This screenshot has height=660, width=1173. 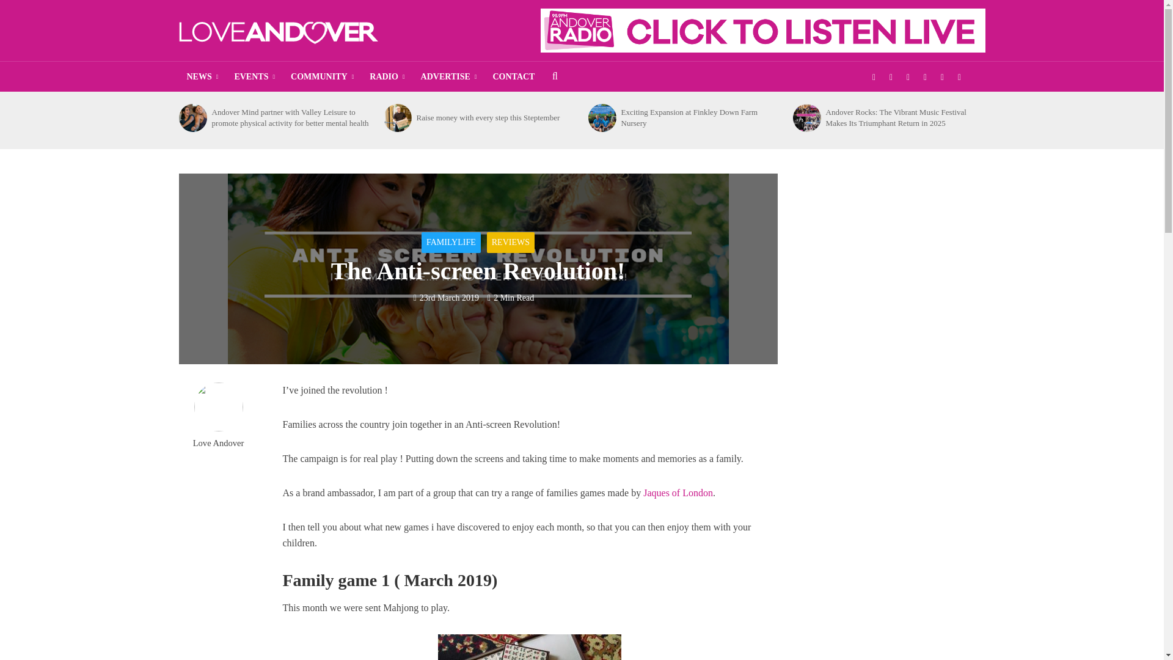 I want to click on Exciting Expansion at Finkley Down Farm Nursery, so click(x=601, y=117).